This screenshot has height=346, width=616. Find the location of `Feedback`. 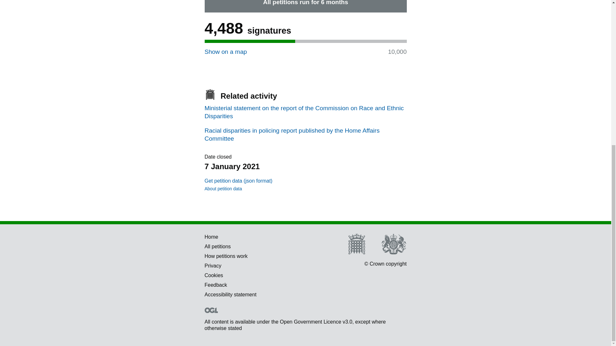

Feedback is located at coordinates (216, 285).